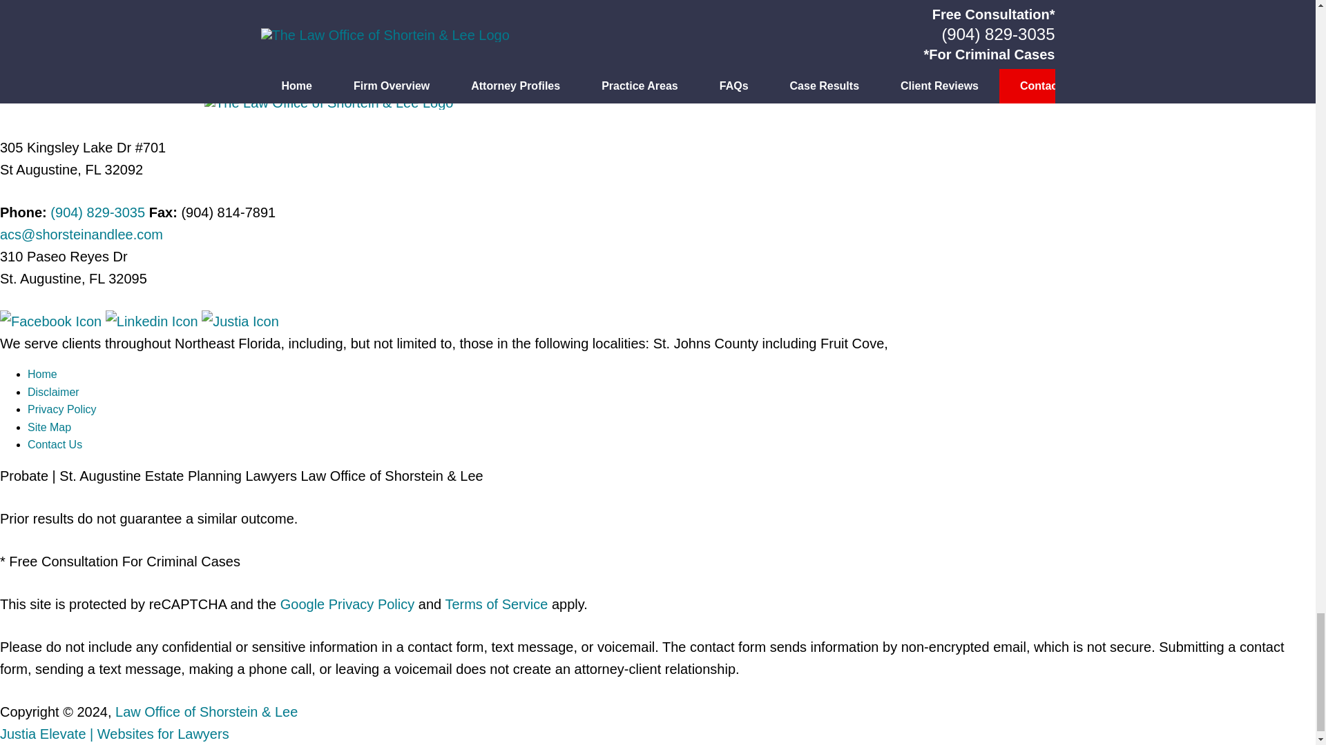 This screenshot has width=1326, height=745. Describe the element at coordinates (55, 444) in the screenshot. I see `Contact Us` at that location.